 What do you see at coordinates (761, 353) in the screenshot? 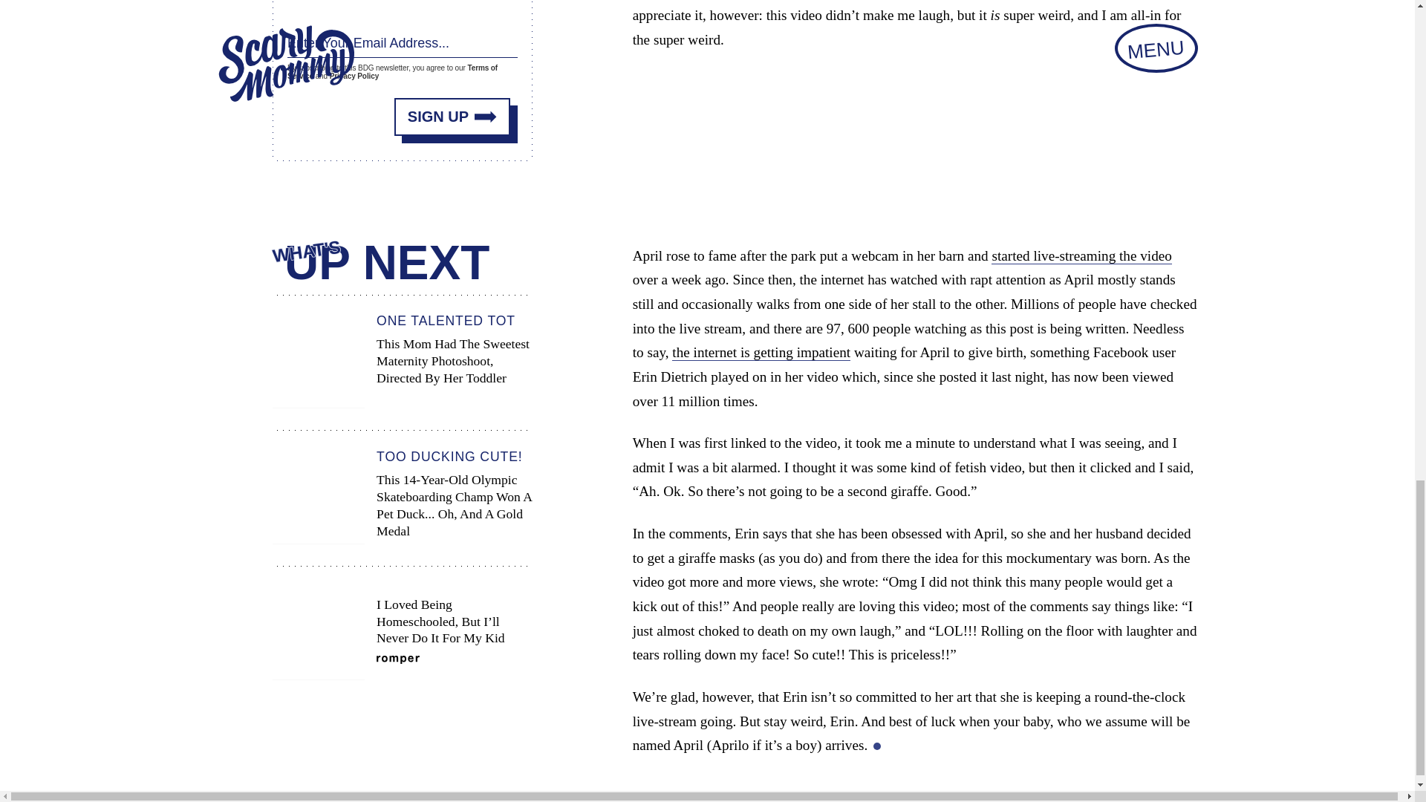
I see `the internet is getting impatient` at bounding box center [761, 353].